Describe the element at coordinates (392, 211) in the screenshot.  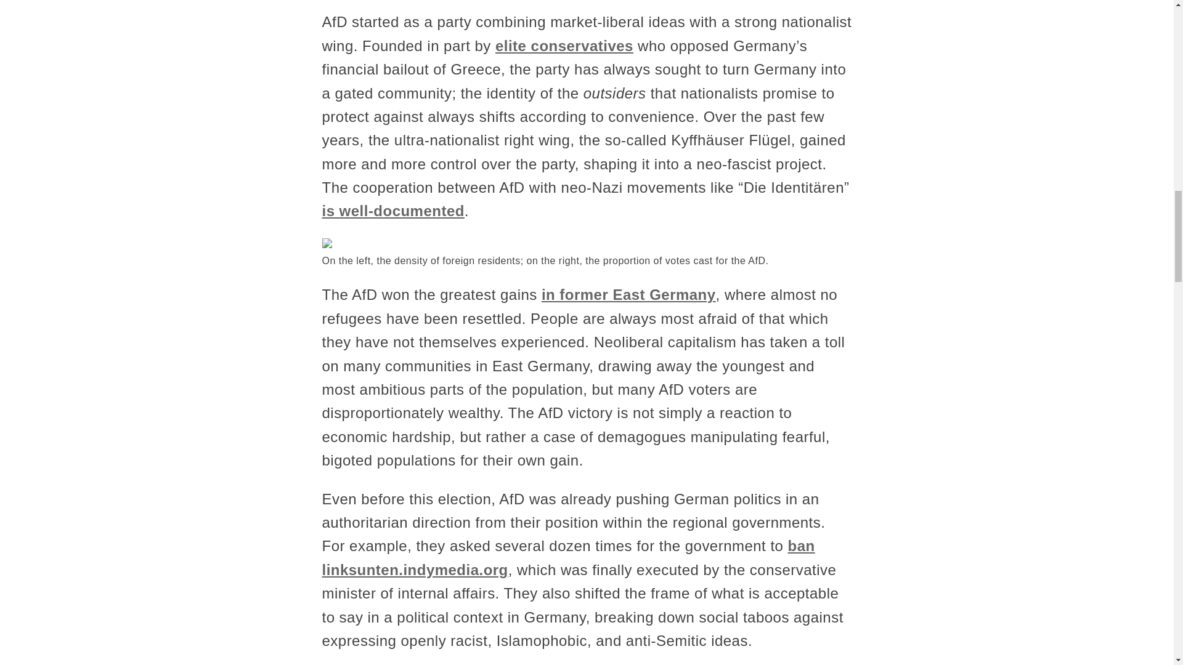
I see `is well-documented` at that location.